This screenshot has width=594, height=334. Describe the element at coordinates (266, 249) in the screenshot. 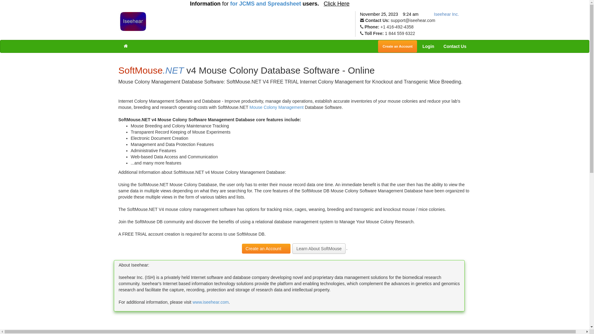

I see `Create an Account` at that location.